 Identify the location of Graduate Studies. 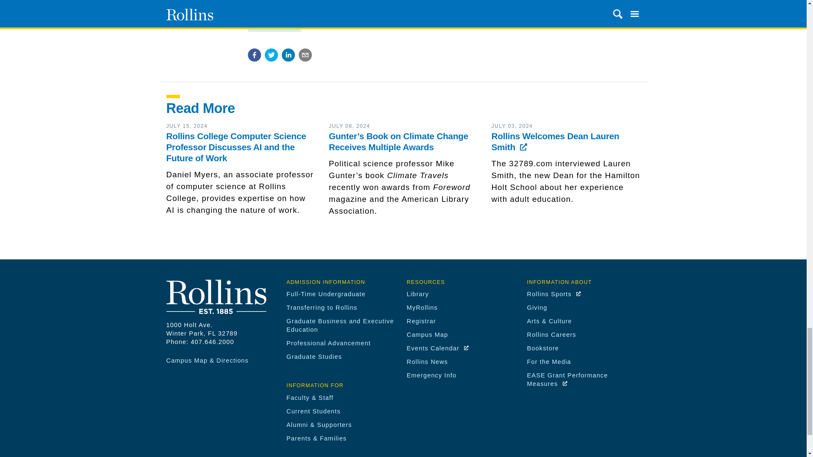
(313, 356).